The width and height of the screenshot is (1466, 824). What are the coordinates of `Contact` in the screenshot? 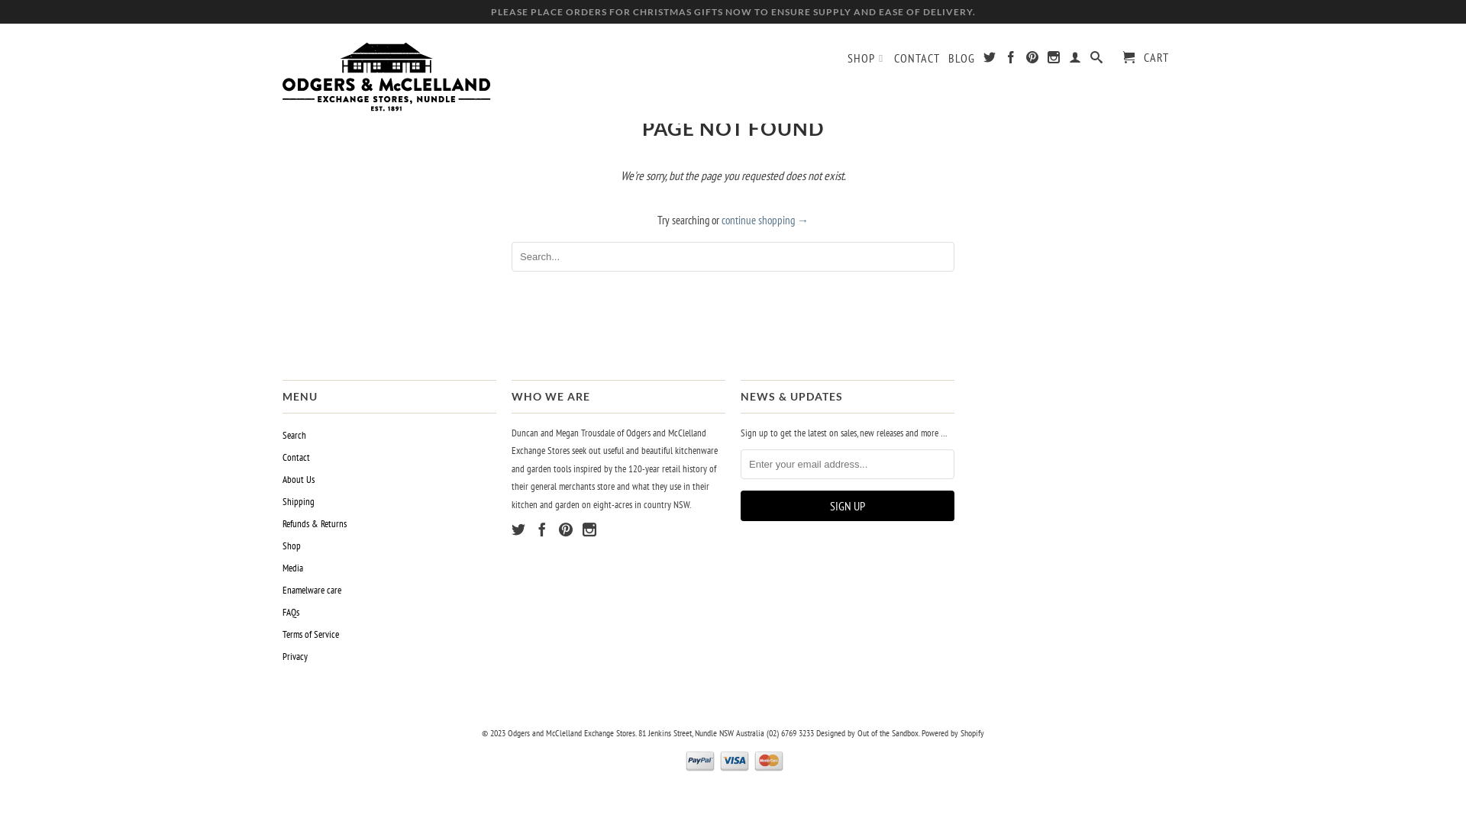 It's located at (296, 458).